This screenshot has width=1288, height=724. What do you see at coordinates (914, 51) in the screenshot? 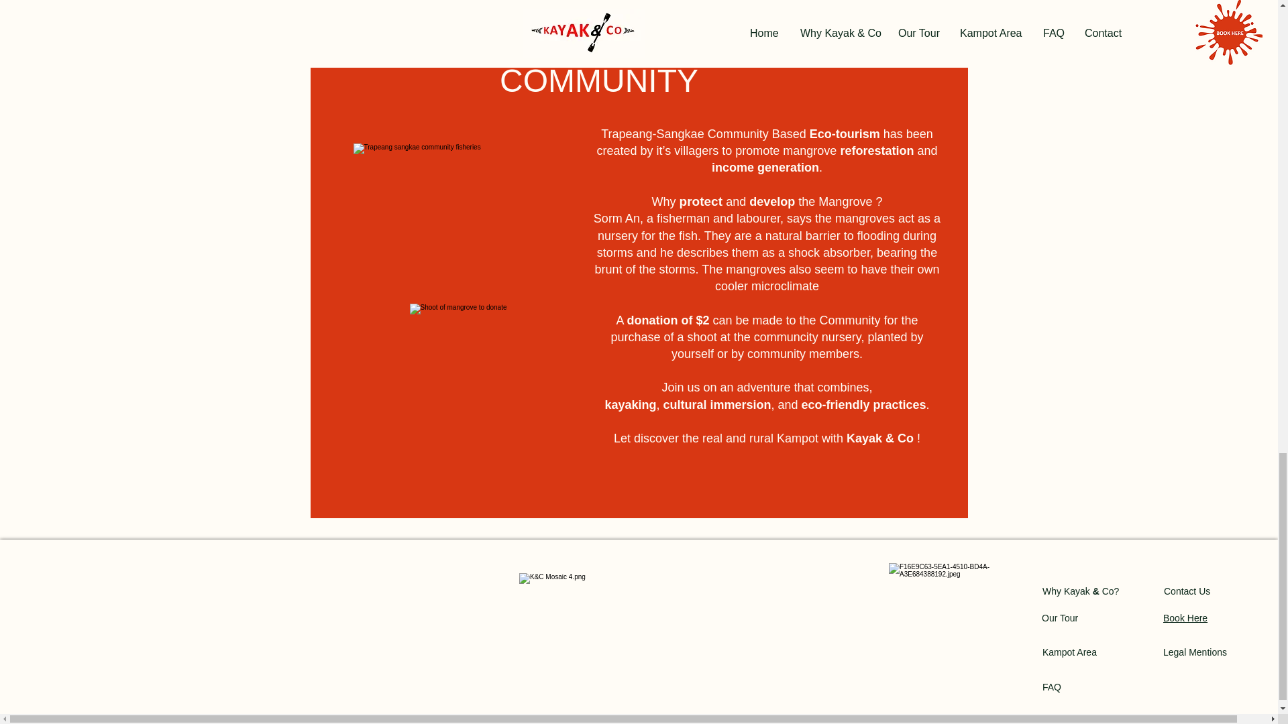
I see `Beige and Brown Pastel Simple Minimalist` at bounding box center [914, 51].